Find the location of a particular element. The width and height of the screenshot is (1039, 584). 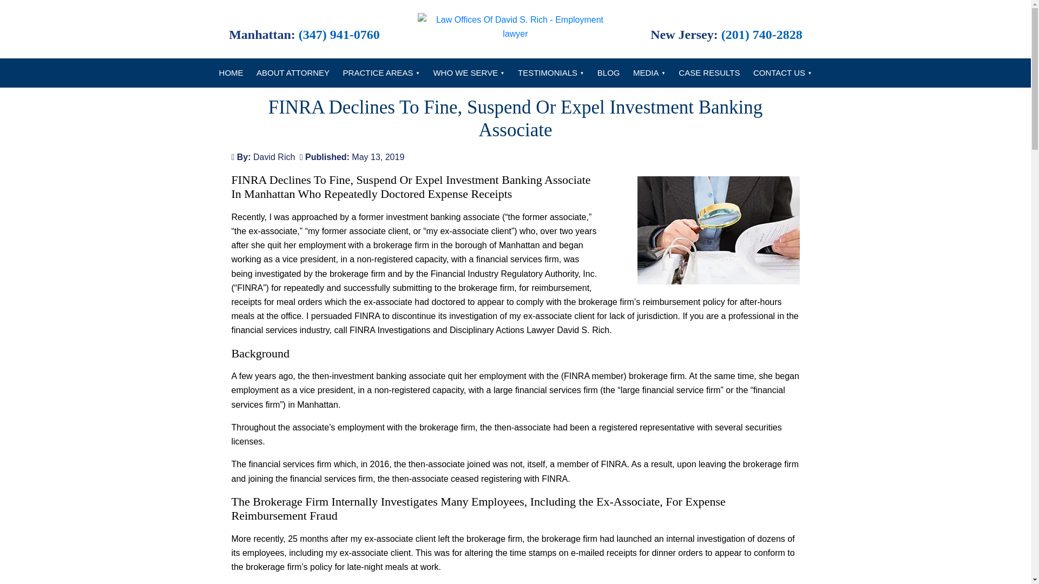

CASE RESULTS is located at coordinates (709, 73).